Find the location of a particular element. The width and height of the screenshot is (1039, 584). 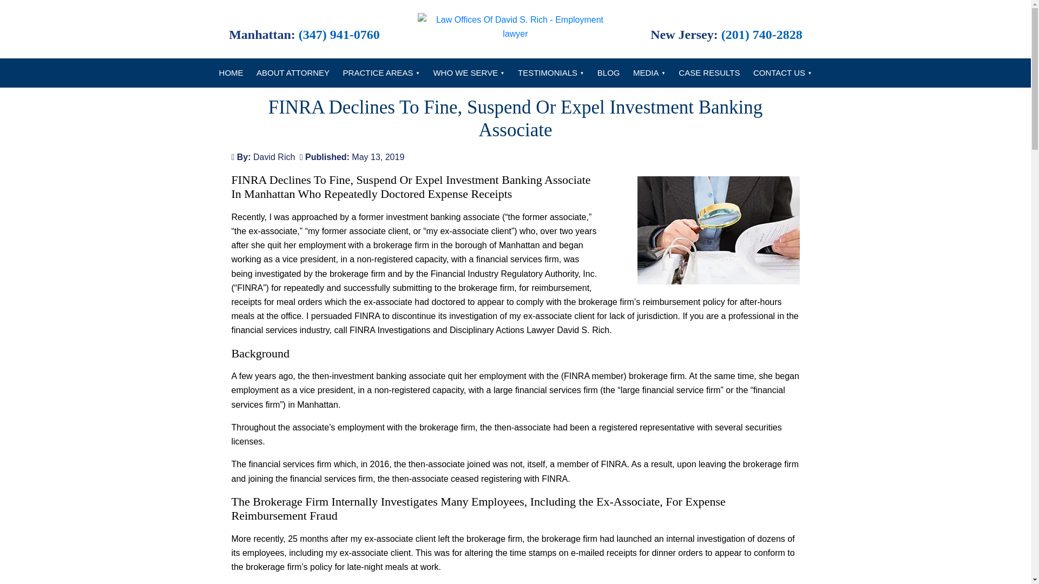

CASE RESULTS is located at coordinates (709, 73).